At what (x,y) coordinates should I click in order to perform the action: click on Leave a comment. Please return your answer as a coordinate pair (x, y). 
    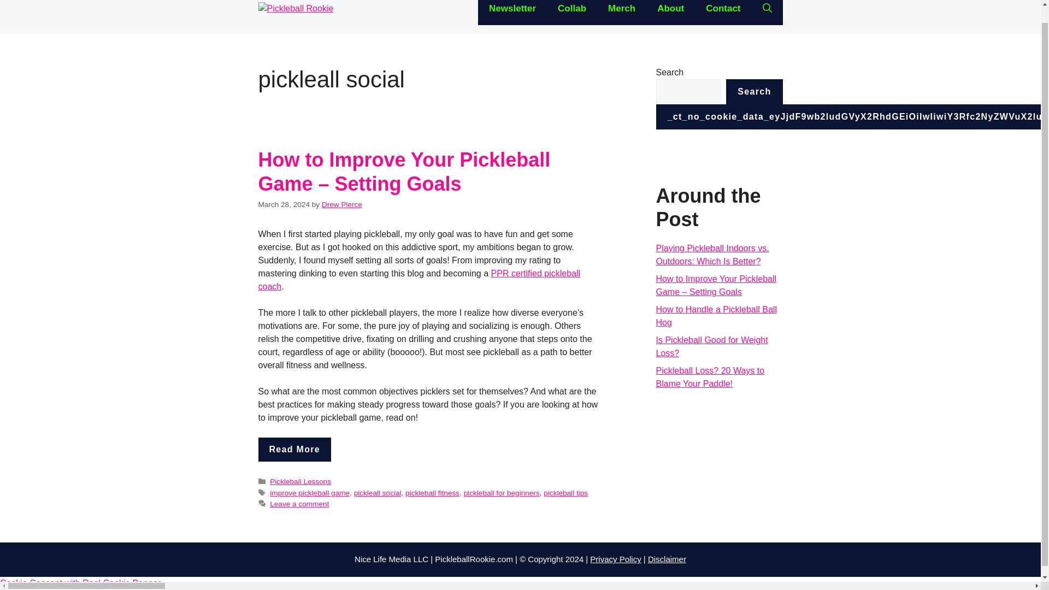
    Looking at the image, I should click on (299, 504).